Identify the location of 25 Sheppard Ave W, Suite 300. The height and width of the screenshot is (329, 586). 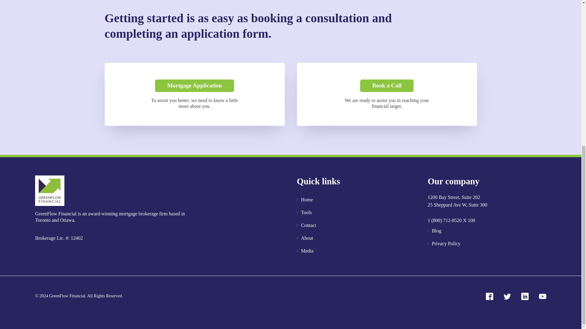
(457, 208).